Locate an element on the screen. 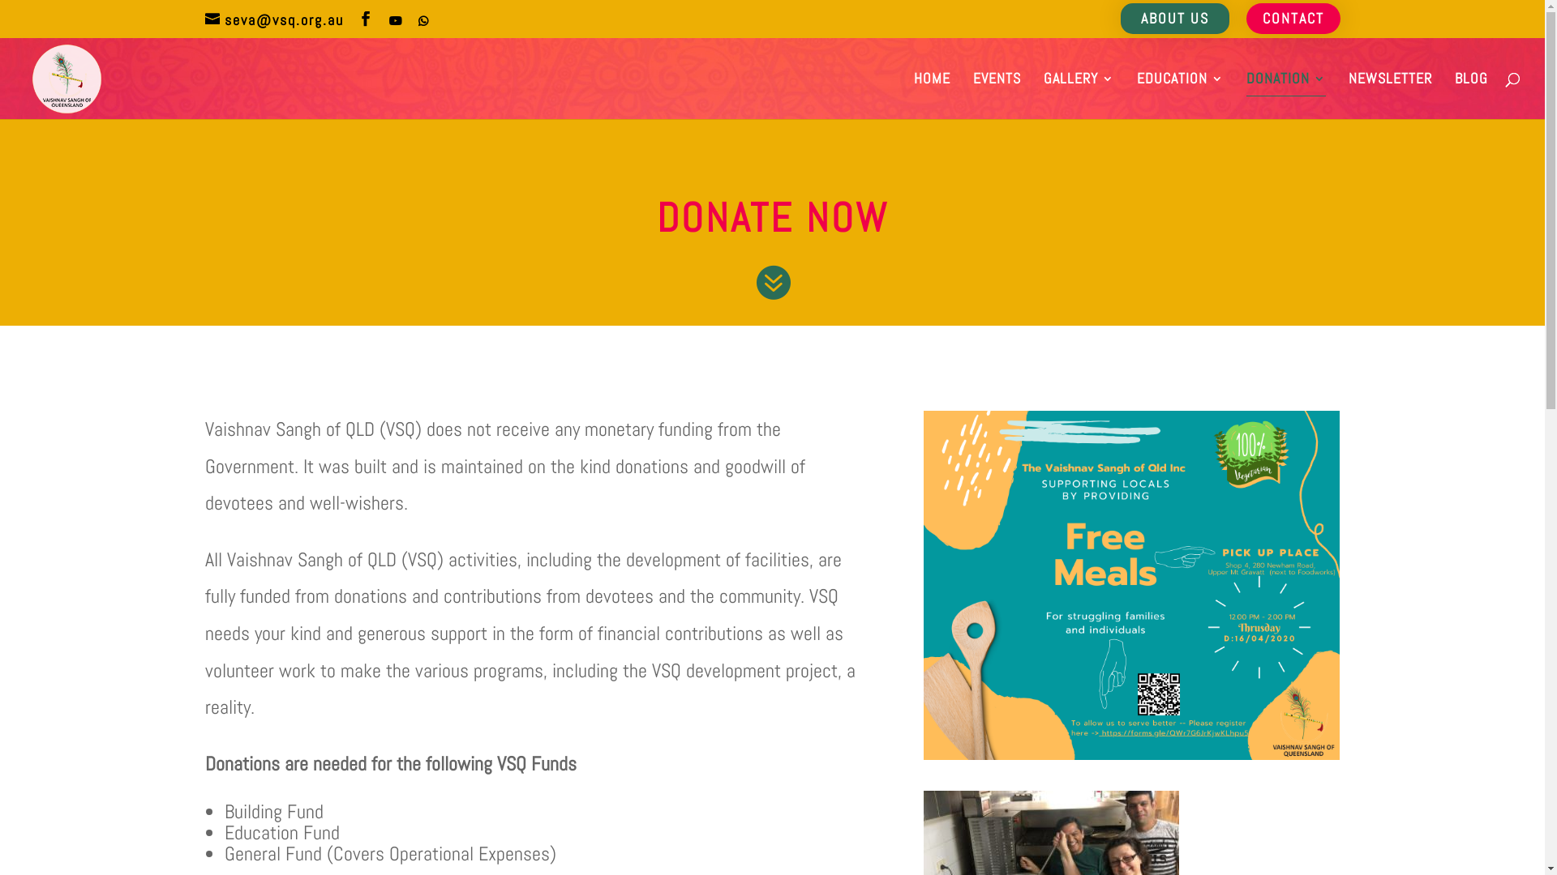 The height and width of the screenshot is (875, 1557). NEWSLETTER is located at coordinates (1390, 96).